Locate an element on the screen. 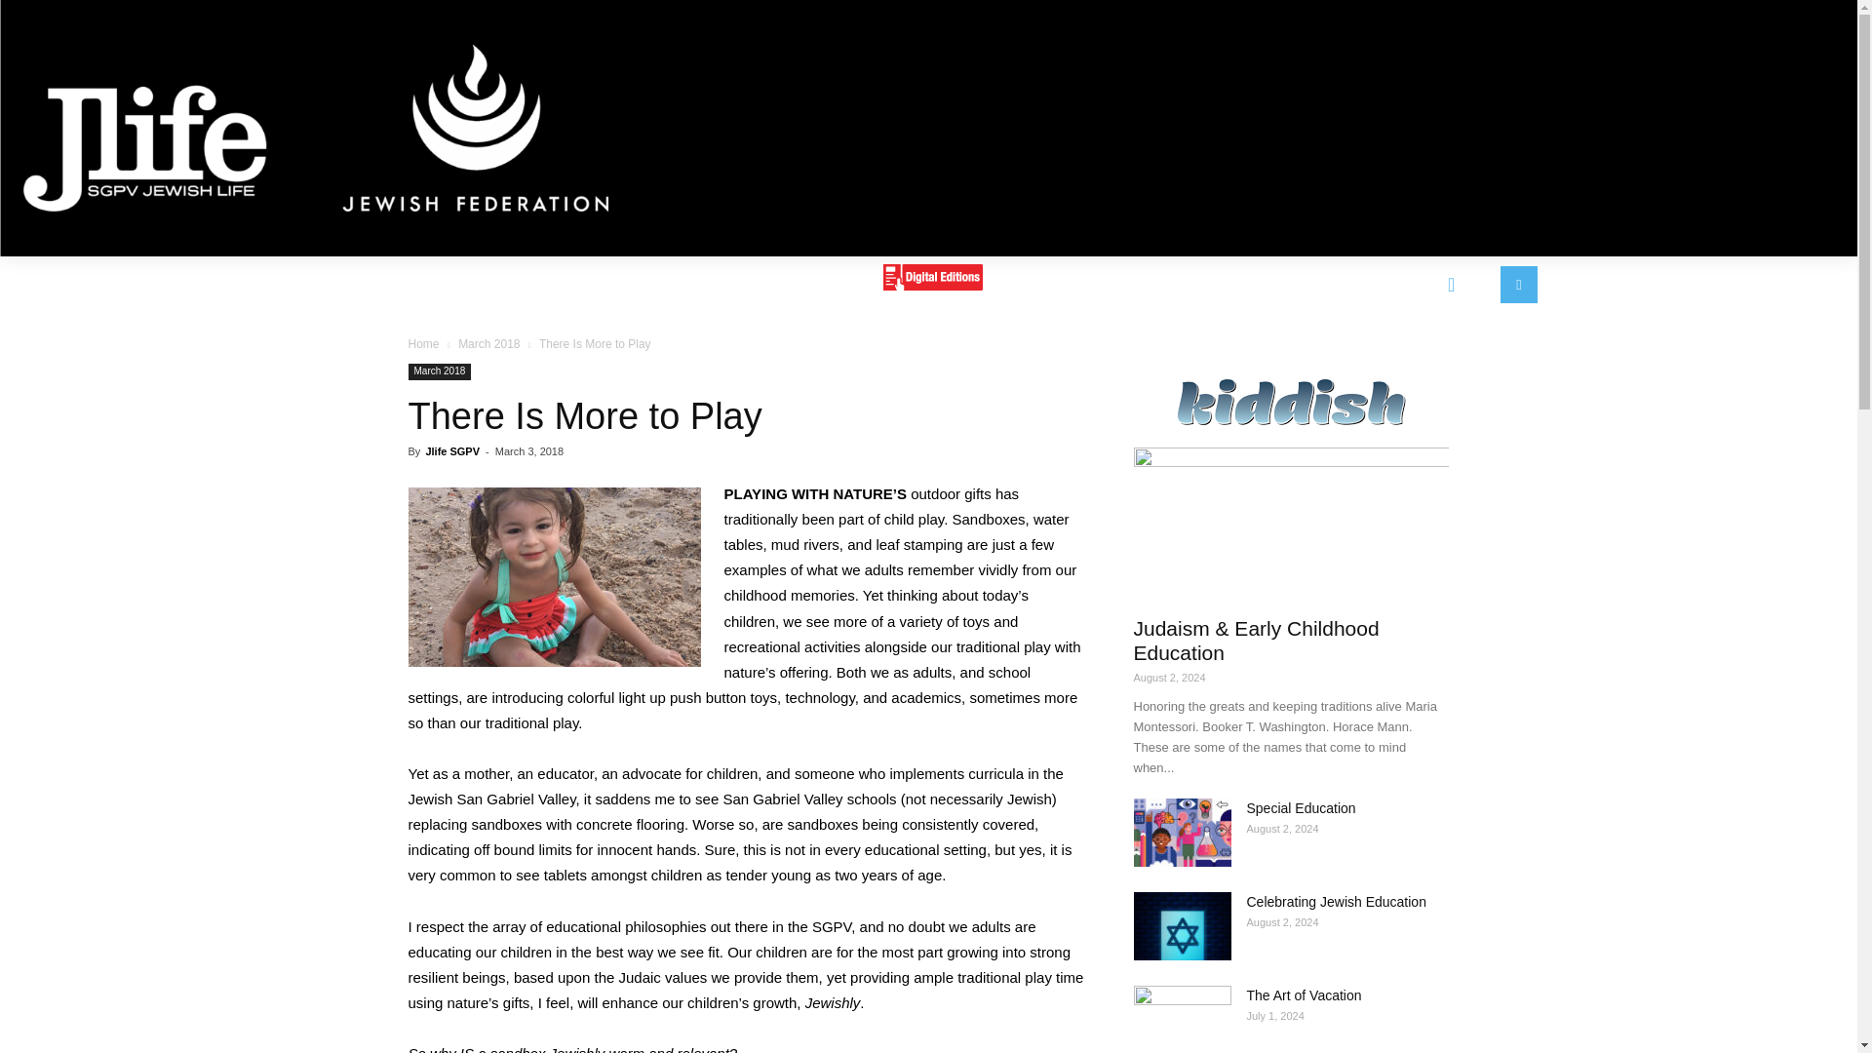  Jlife SGPV is located at coordinates (451, 450).